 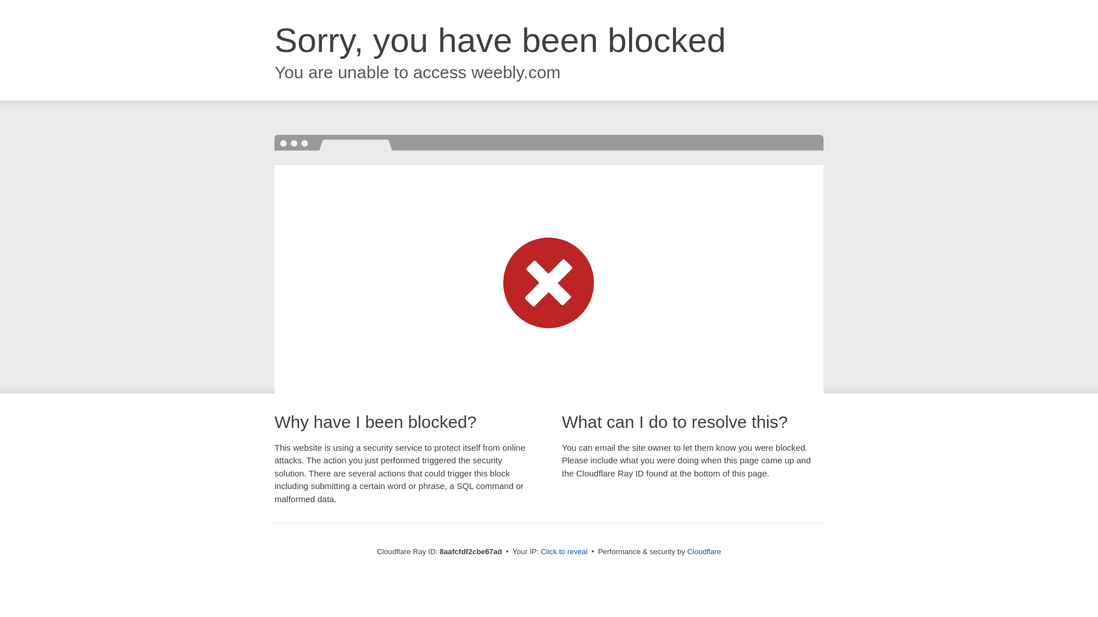 I want to click on Click to reveal, so click(x=564, y=552).